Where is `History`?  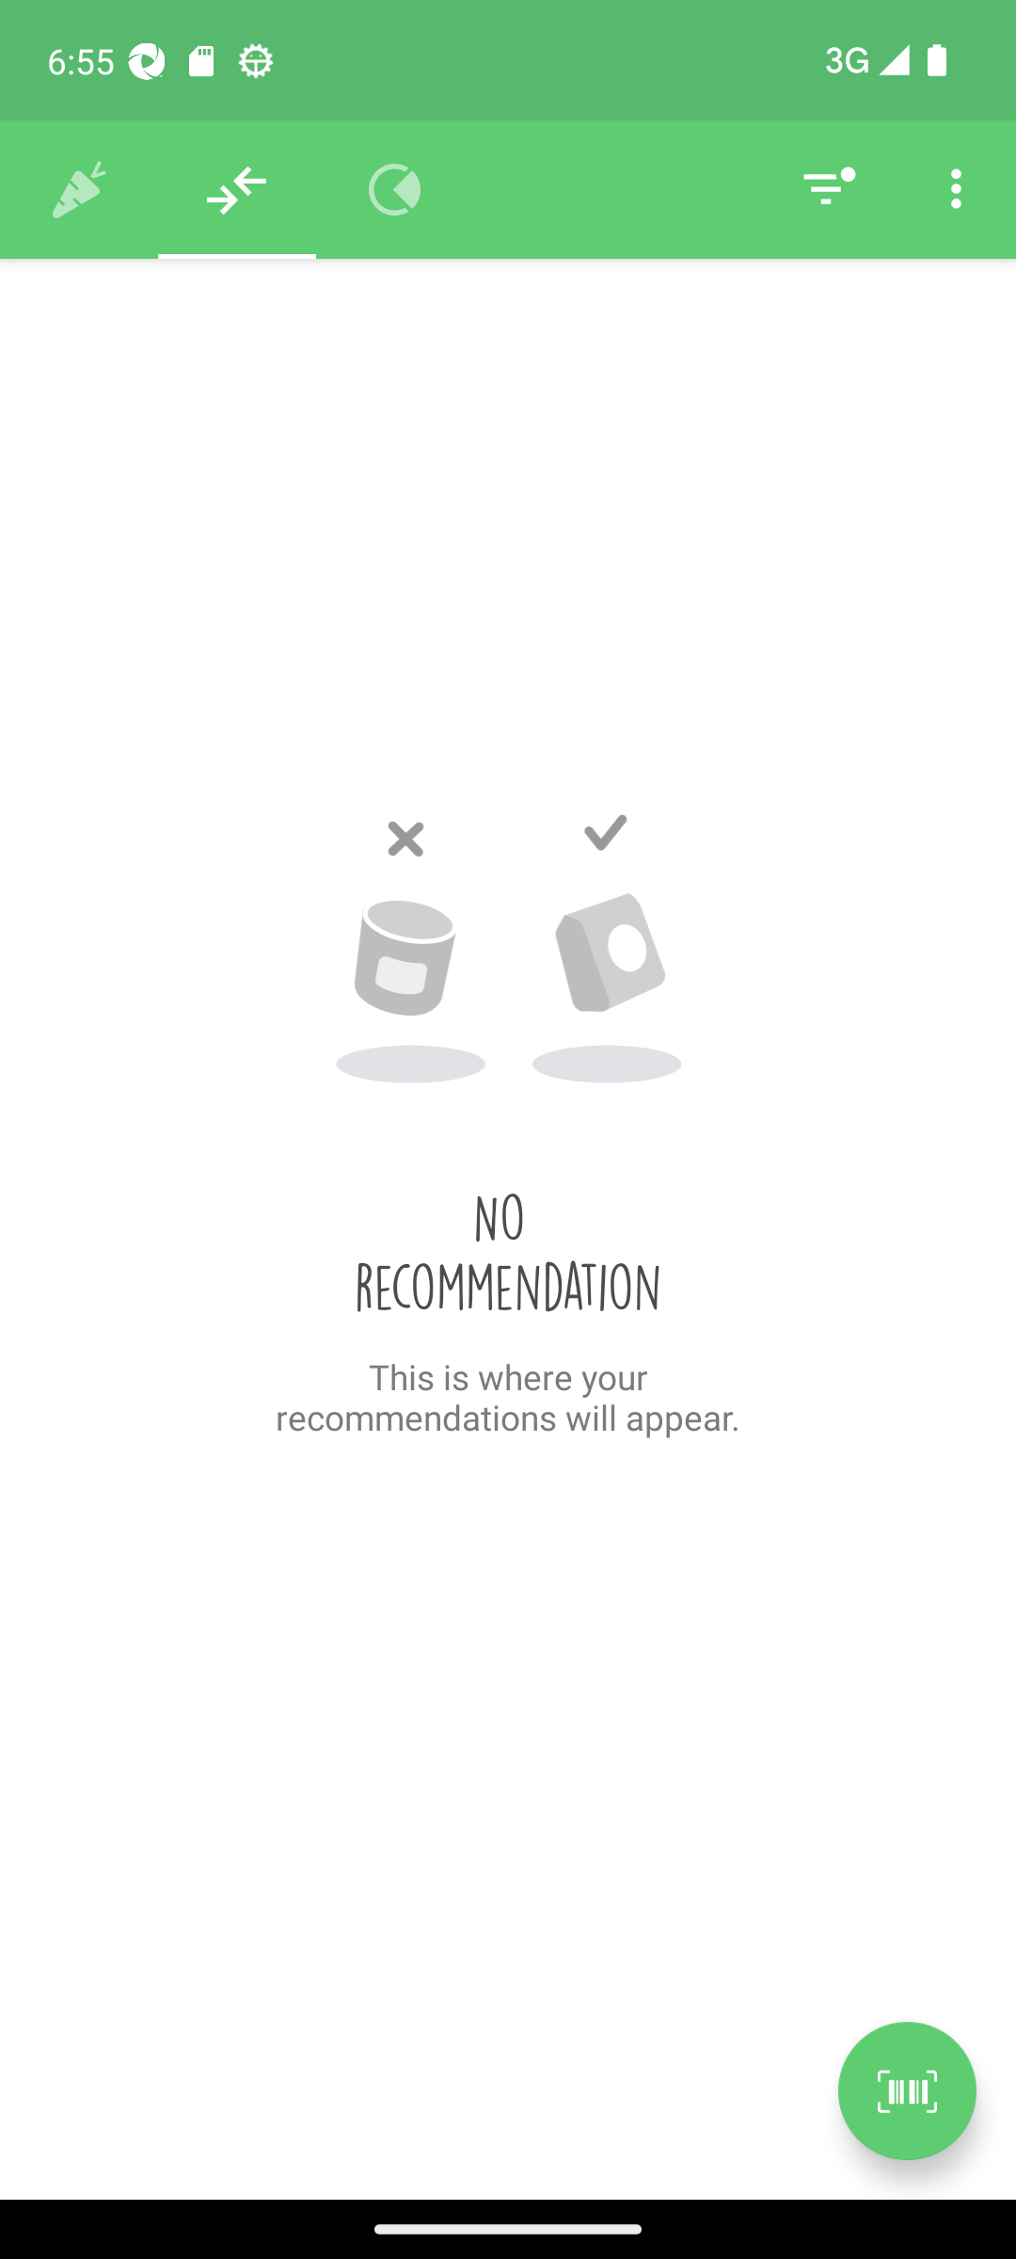
History is located at coordinates (79, 190).